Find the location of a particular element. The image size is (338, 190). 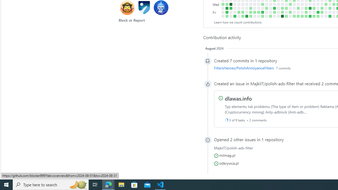

3 contributions on July 17th. is located at coordinates (334, 4).